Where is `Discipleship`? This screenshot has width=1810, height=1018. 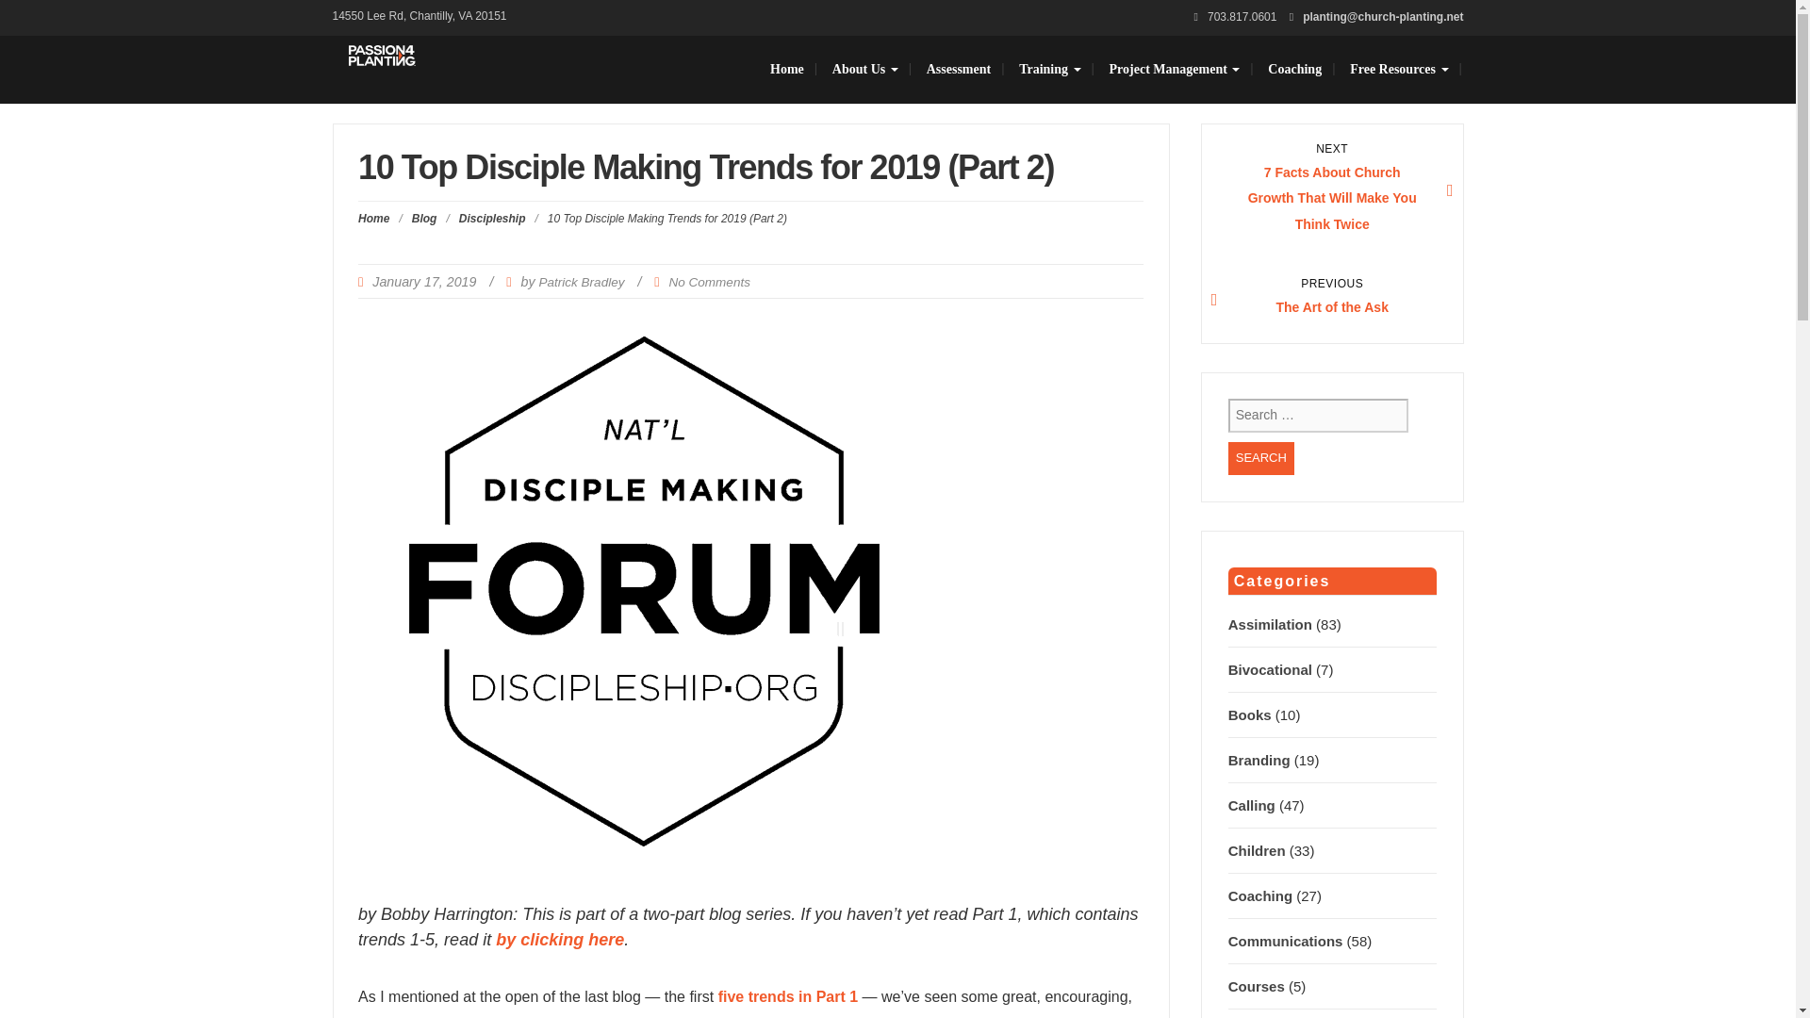
Discipleship is located at coordinates (560, 939).